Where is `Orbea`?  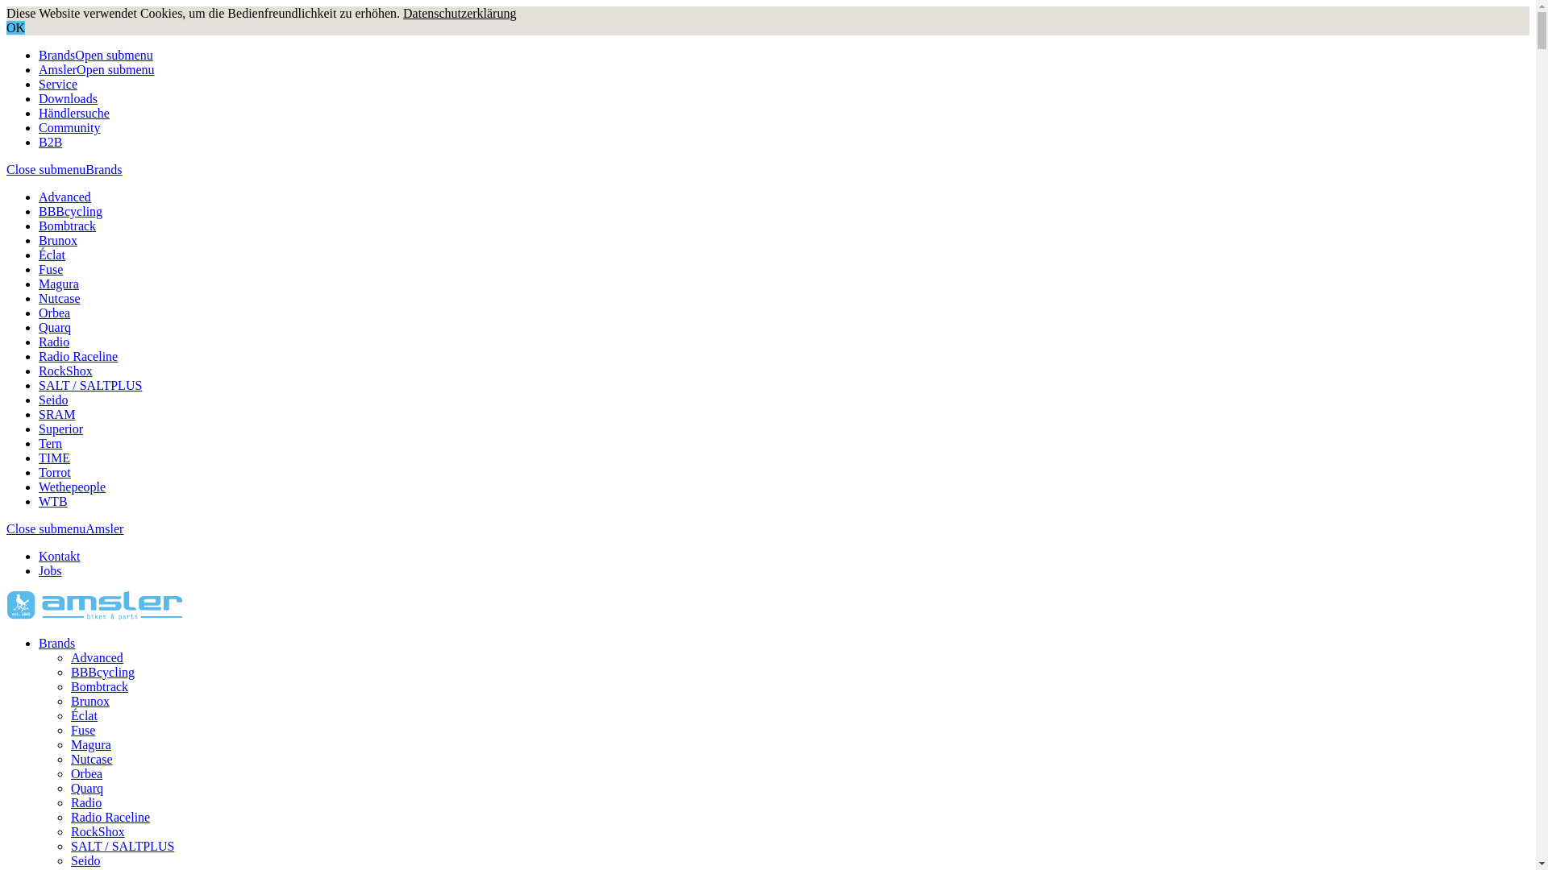
Orbea is located at coordinates (87, 773).